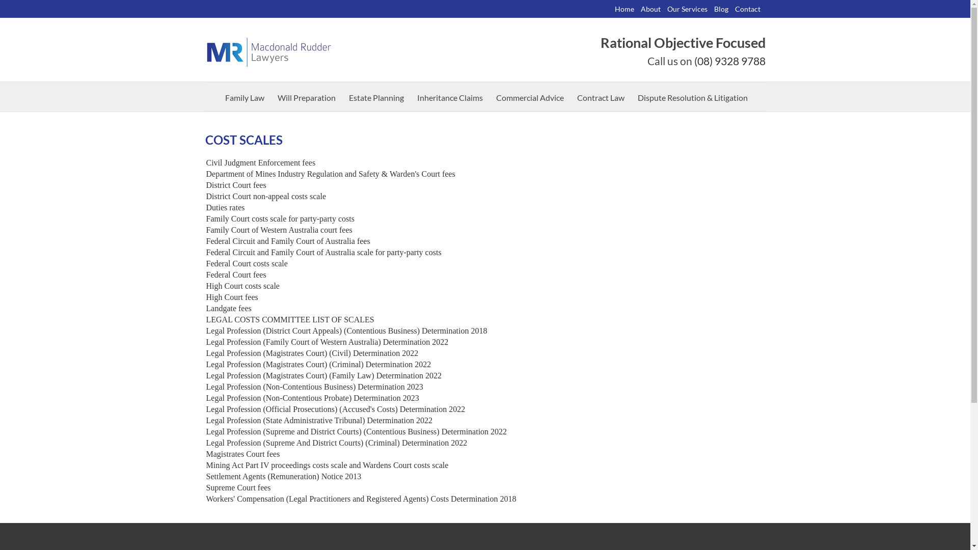 The width and height of the screenshot is (978, 550). I want to click on Family Court of Western Australia court fees, so click(279, 230).